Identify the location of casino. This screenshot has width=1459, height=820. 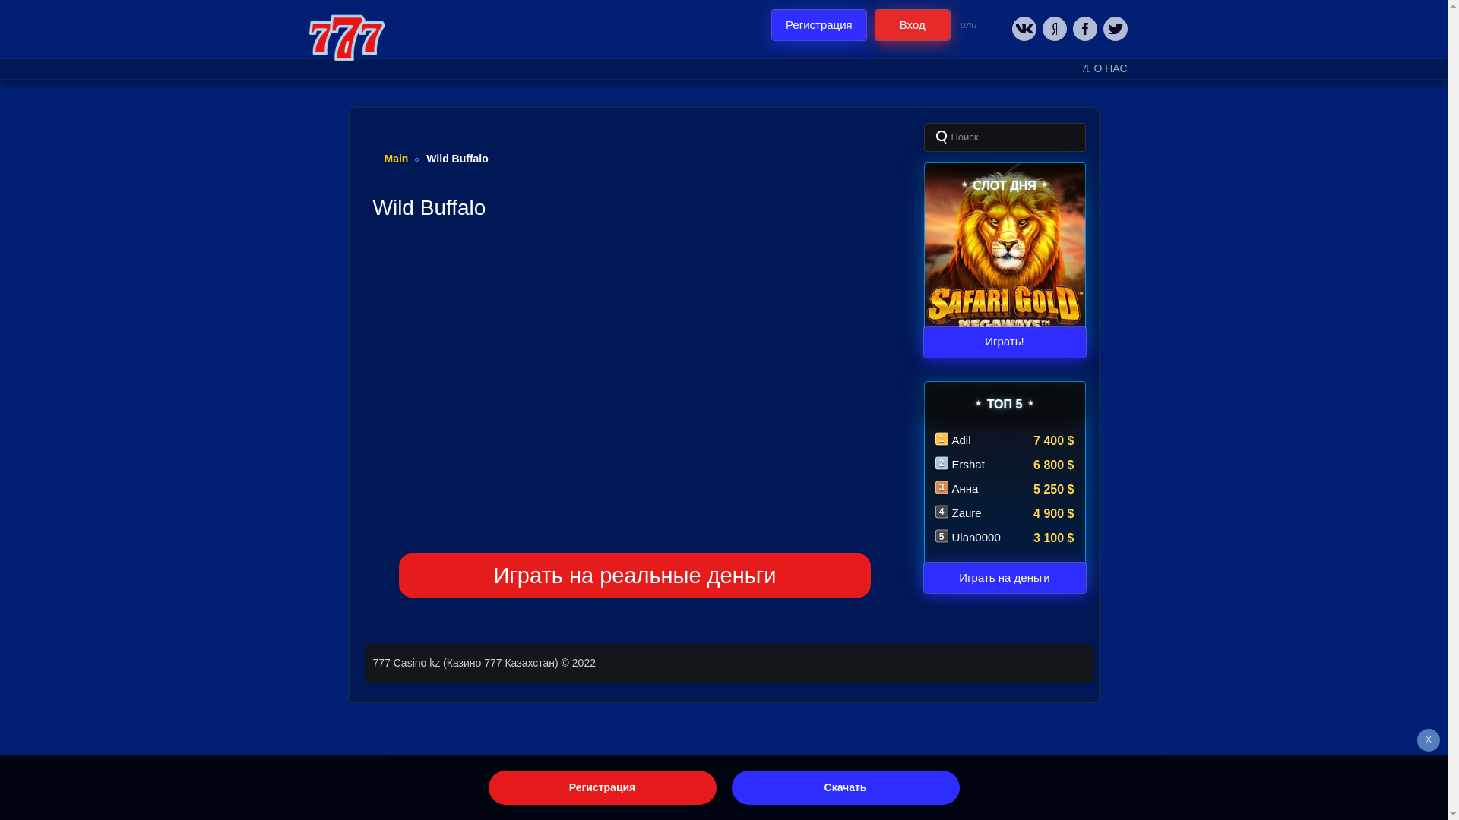
(347, 38).